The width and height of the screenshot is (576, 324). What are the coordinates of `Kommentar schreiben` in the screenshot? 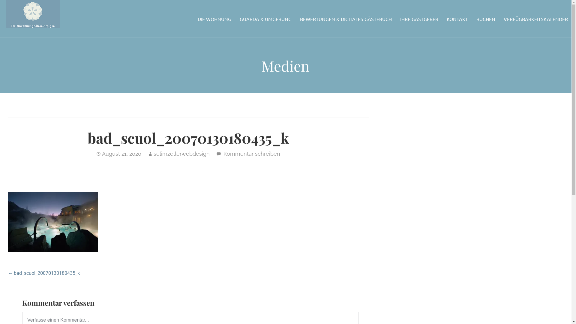 It's located at (252, 154).